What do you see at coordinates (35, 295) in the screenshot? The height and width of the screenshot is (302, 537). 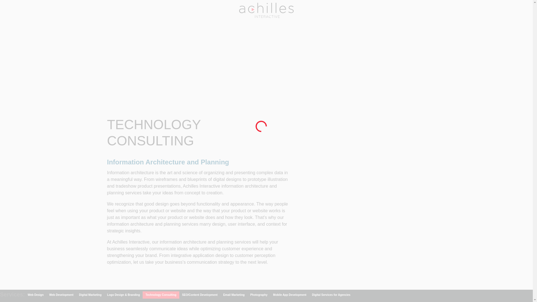 I see `Web Design` at bounding box center [35, 295].